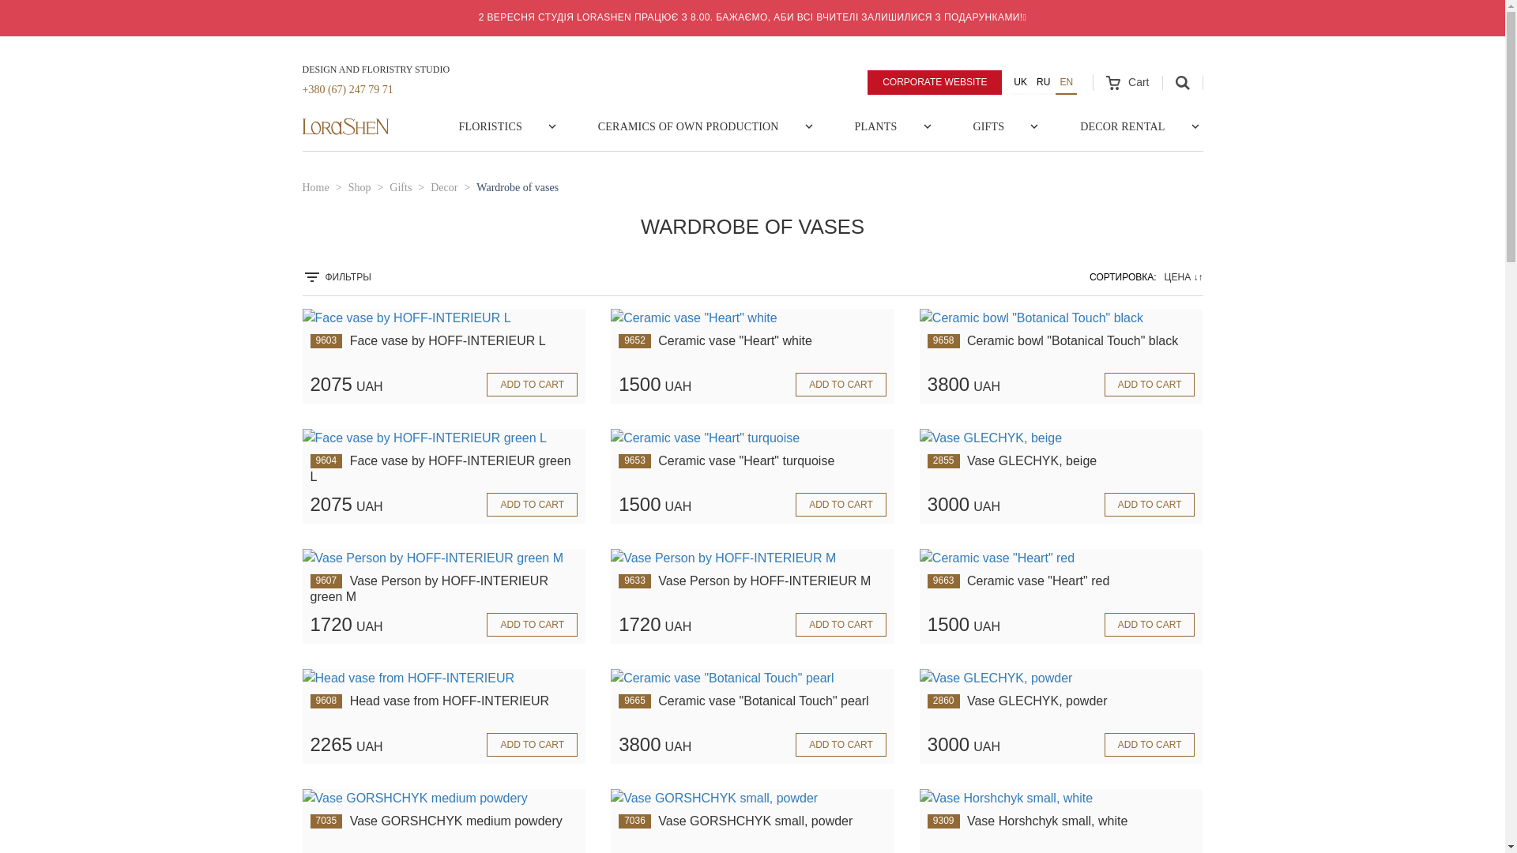 This screenshot has width=1517, height=853. I want to click on CORPORATE WEBSITE, so click(934, 81).